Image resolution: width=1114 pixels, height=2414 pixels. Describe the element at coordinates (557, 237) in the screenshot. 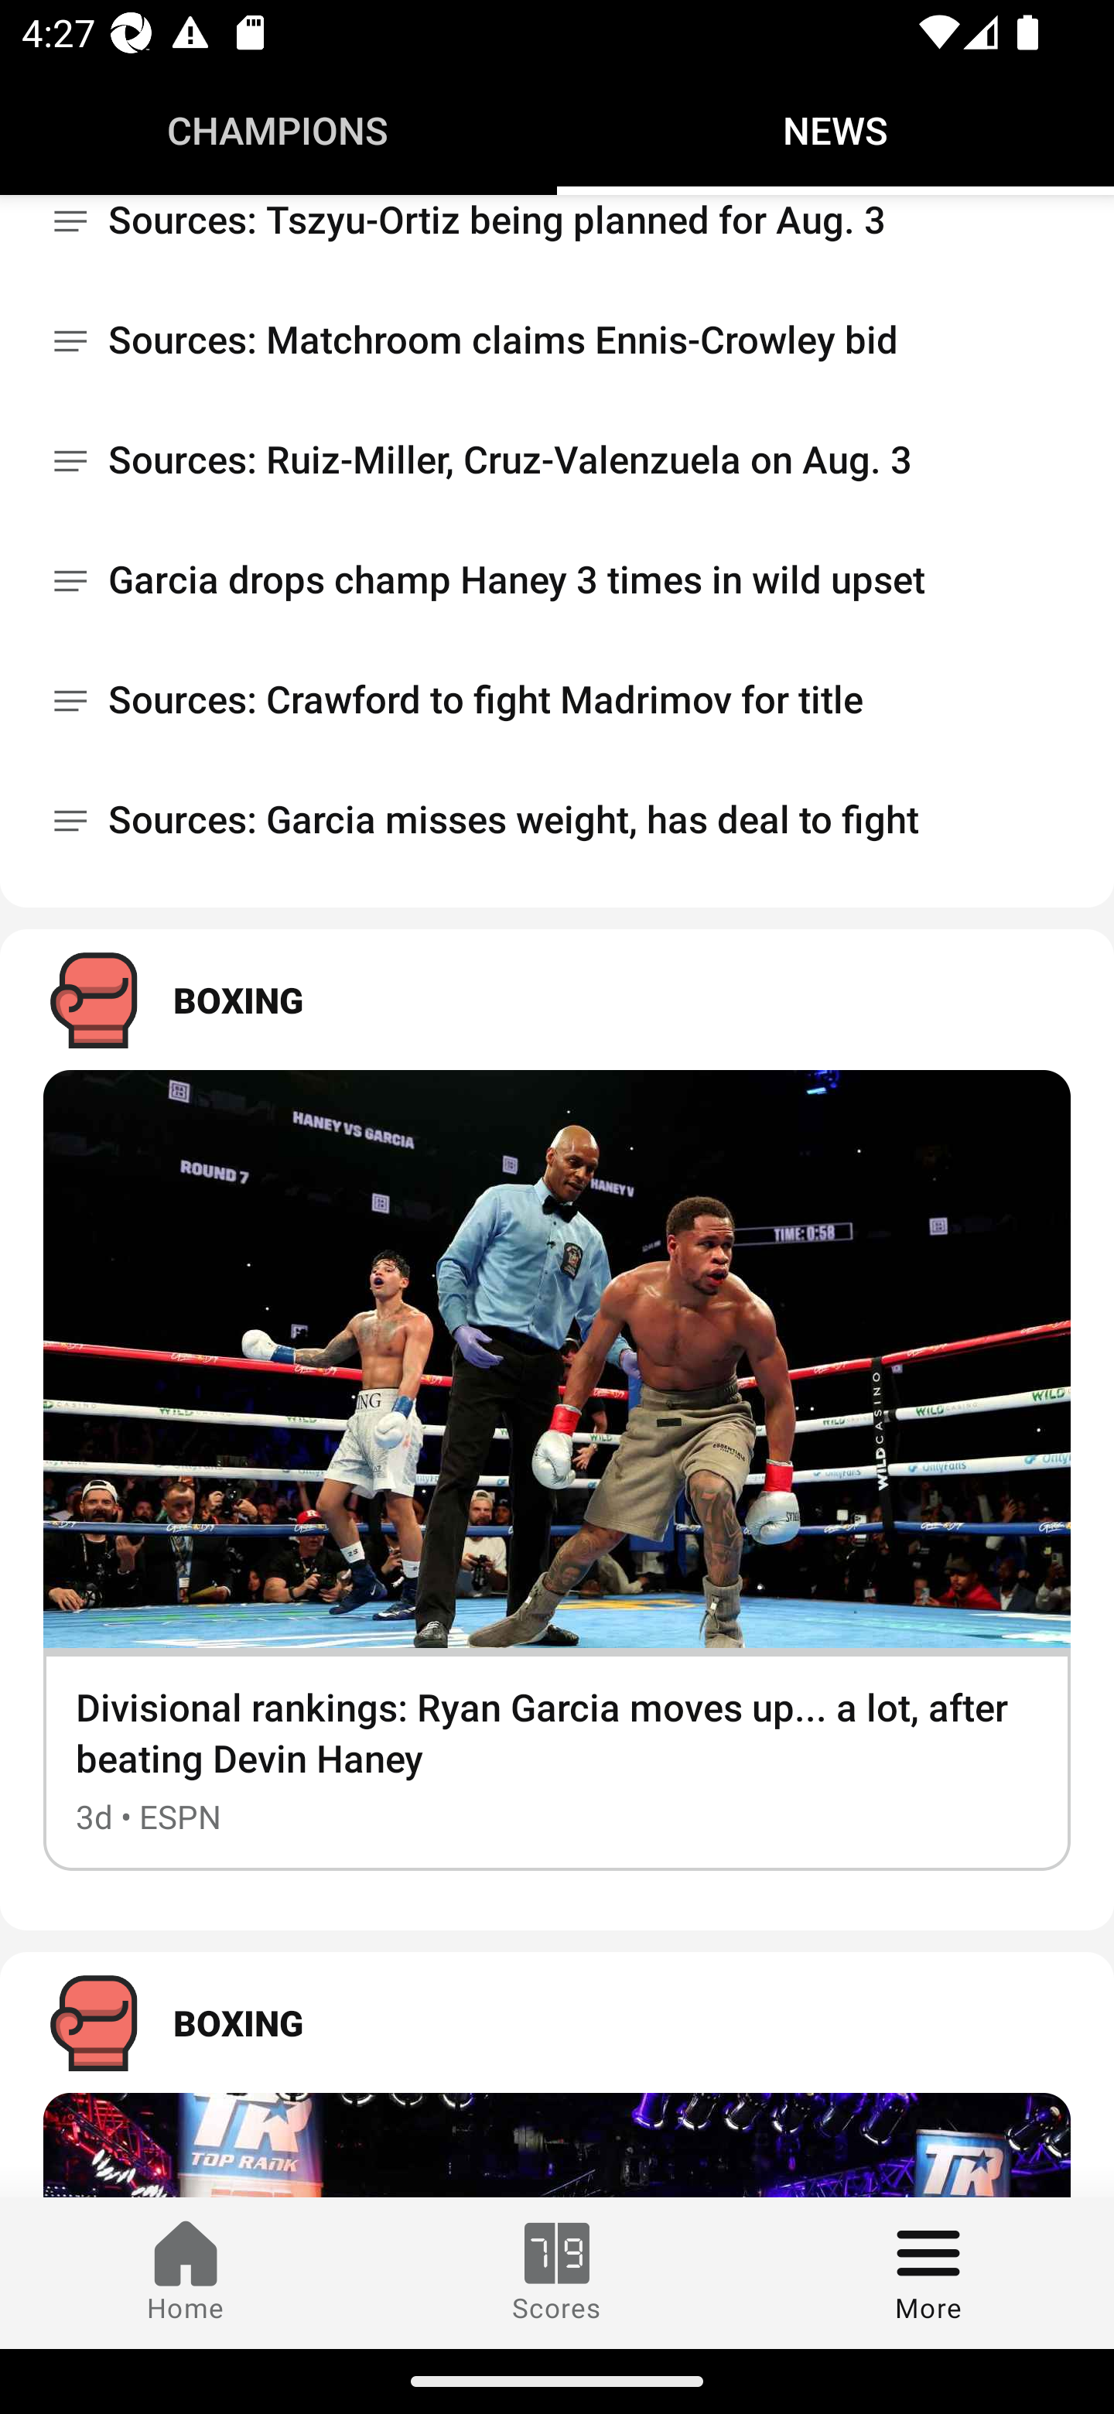

I see ` Sources: Tszyu-Ortiz being planned for Aug. 3` at that location.